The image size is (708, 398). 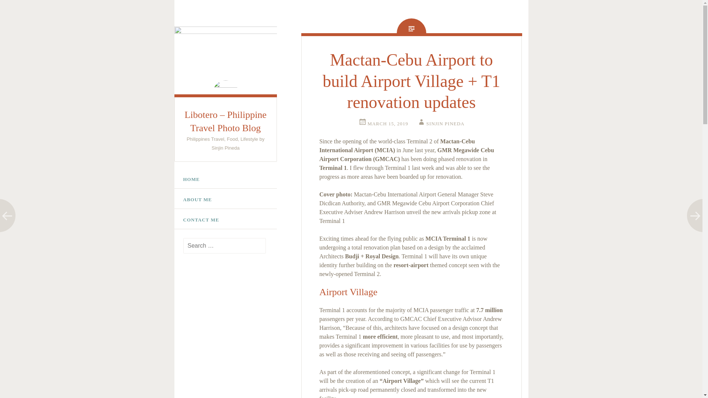 What do you see at coordinates (383, 124) in the screenshot?
I see `9:31 pm` at bounding box center [383, 124].